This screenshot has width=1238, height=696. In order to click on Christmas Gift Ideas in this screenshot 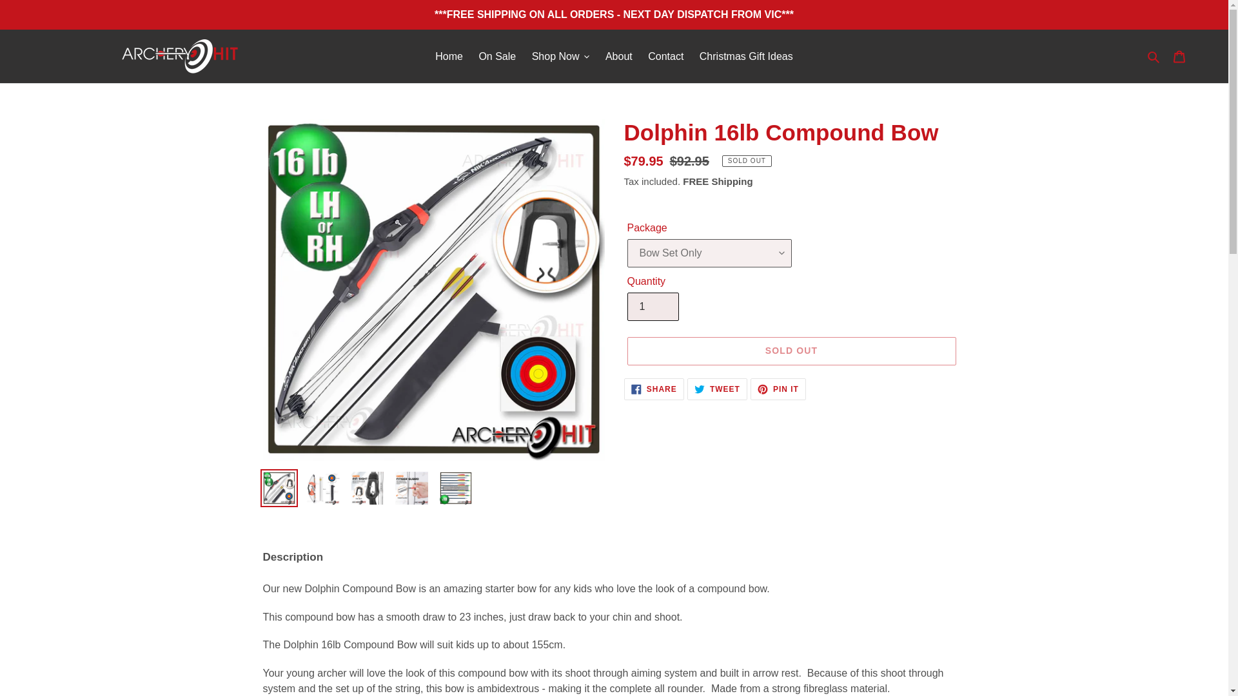, I will do `click(747, 55)`.